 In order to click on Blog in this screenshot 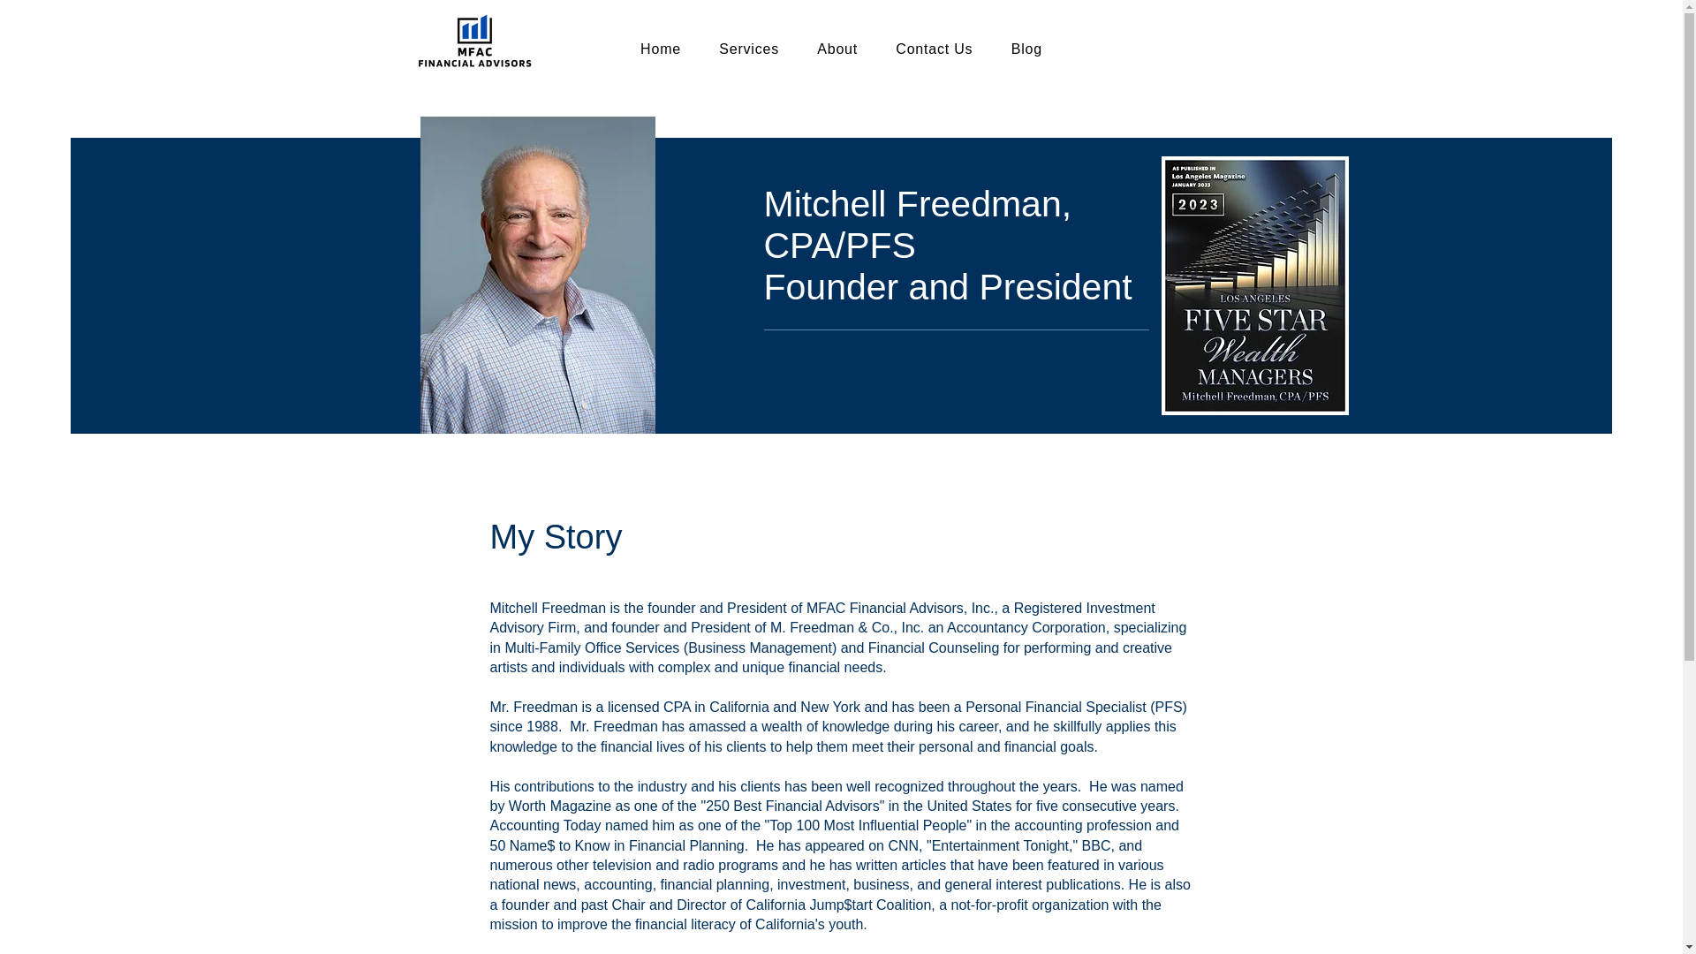, I will do `click(1026, 49)`.